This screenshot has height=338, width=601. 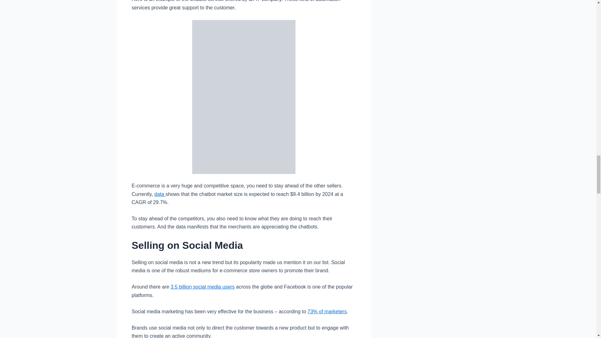 What do you see at coordinates (160, 194) in the screenshot?
I see `data` at bounding box center [160, 194].